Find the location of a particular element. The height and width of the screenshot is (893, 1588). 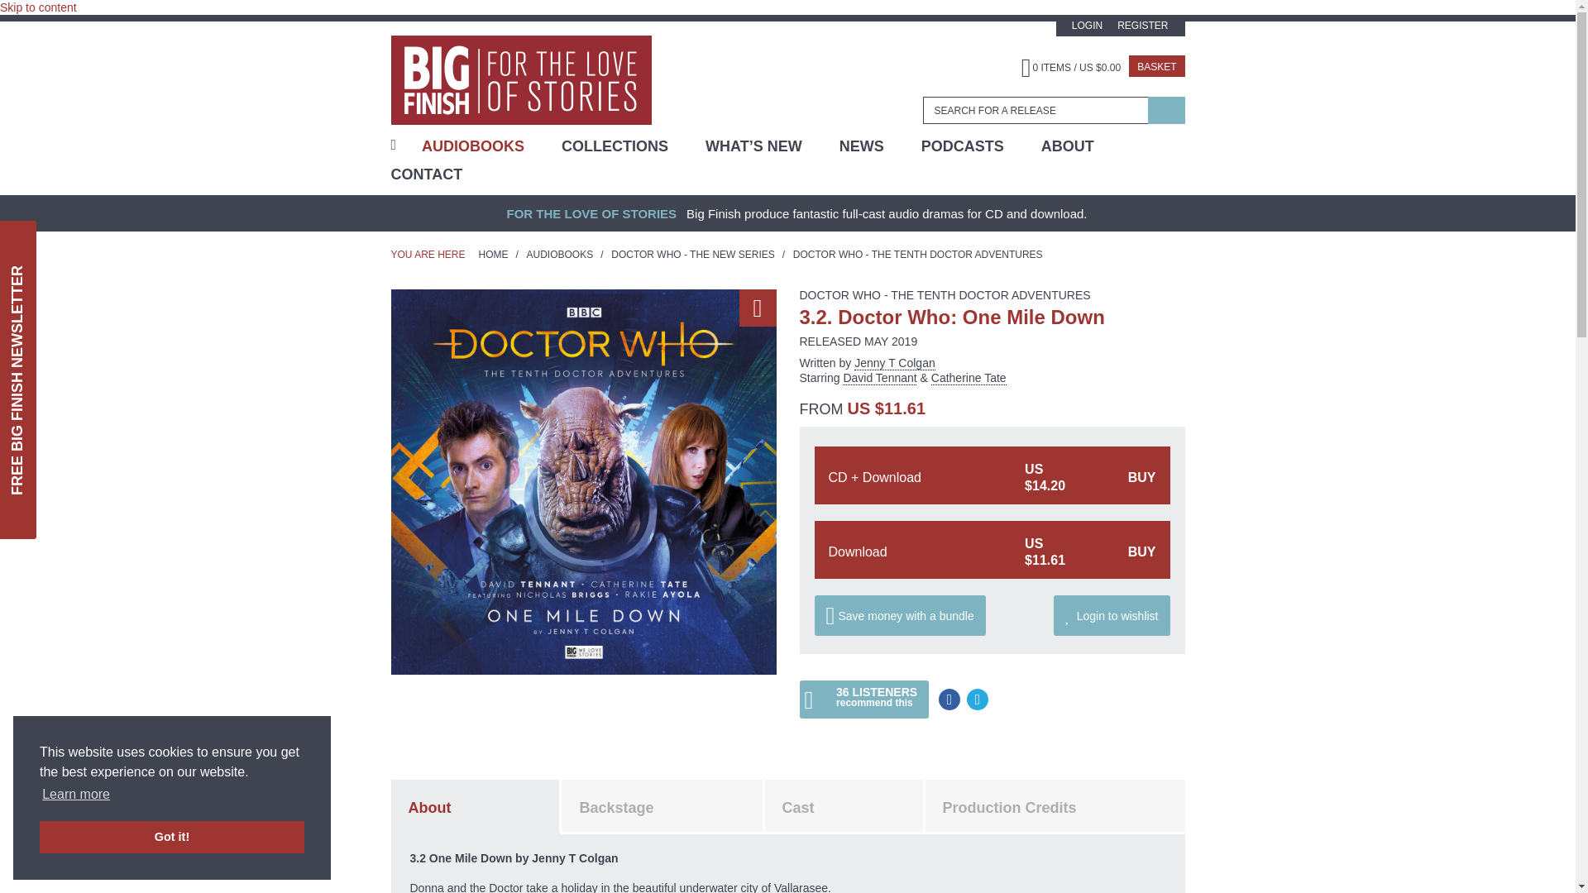

AUDIOBOOKS is located at coordinates (473, 146).